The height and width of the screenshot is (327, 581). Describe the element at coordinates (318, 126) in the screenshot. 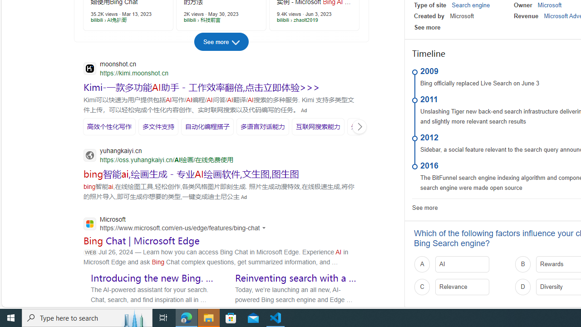

I see `SERP,5718` at that location.